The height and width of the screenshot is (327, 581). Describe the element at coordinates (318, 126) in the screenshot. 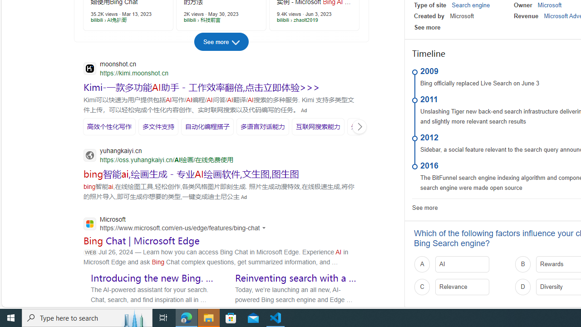

I see `SERP,5718` at that location.